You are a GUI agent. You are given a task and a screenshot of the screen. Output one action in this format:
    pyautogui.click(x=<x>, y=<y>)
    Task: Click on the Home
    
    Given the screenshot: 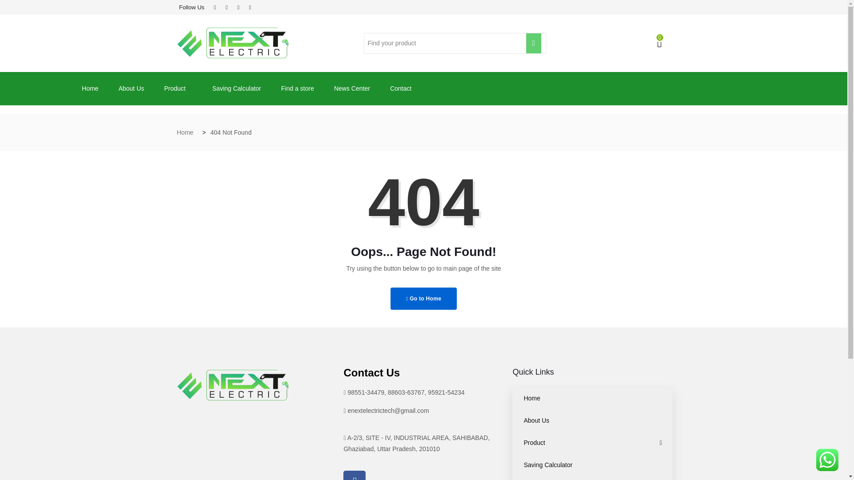 What is the action you would take?
    pyautogui.click(x=185, y=132)
    